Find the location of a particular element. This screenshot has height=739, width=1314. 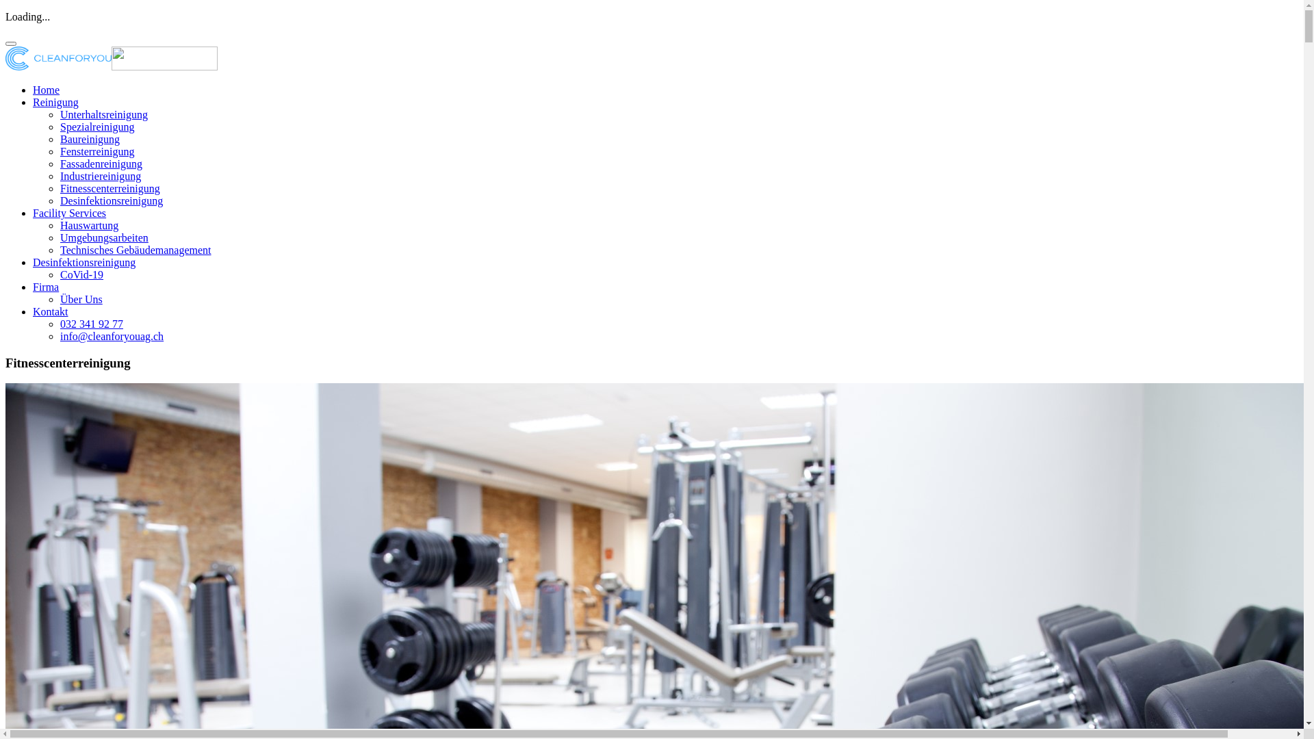

Fitnesscenterreinigung is located at coordinates (110, 189).